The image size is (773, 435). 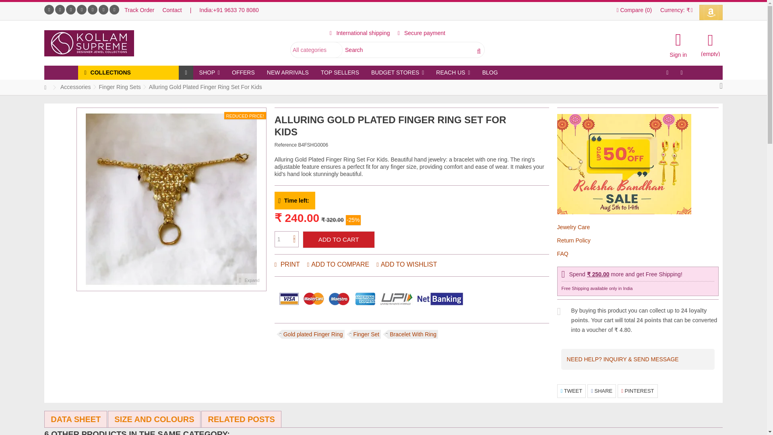 What do you see at coordinates (60, 9) in the screenshot?
I see `Twitter` at bounding box center [60, 9].